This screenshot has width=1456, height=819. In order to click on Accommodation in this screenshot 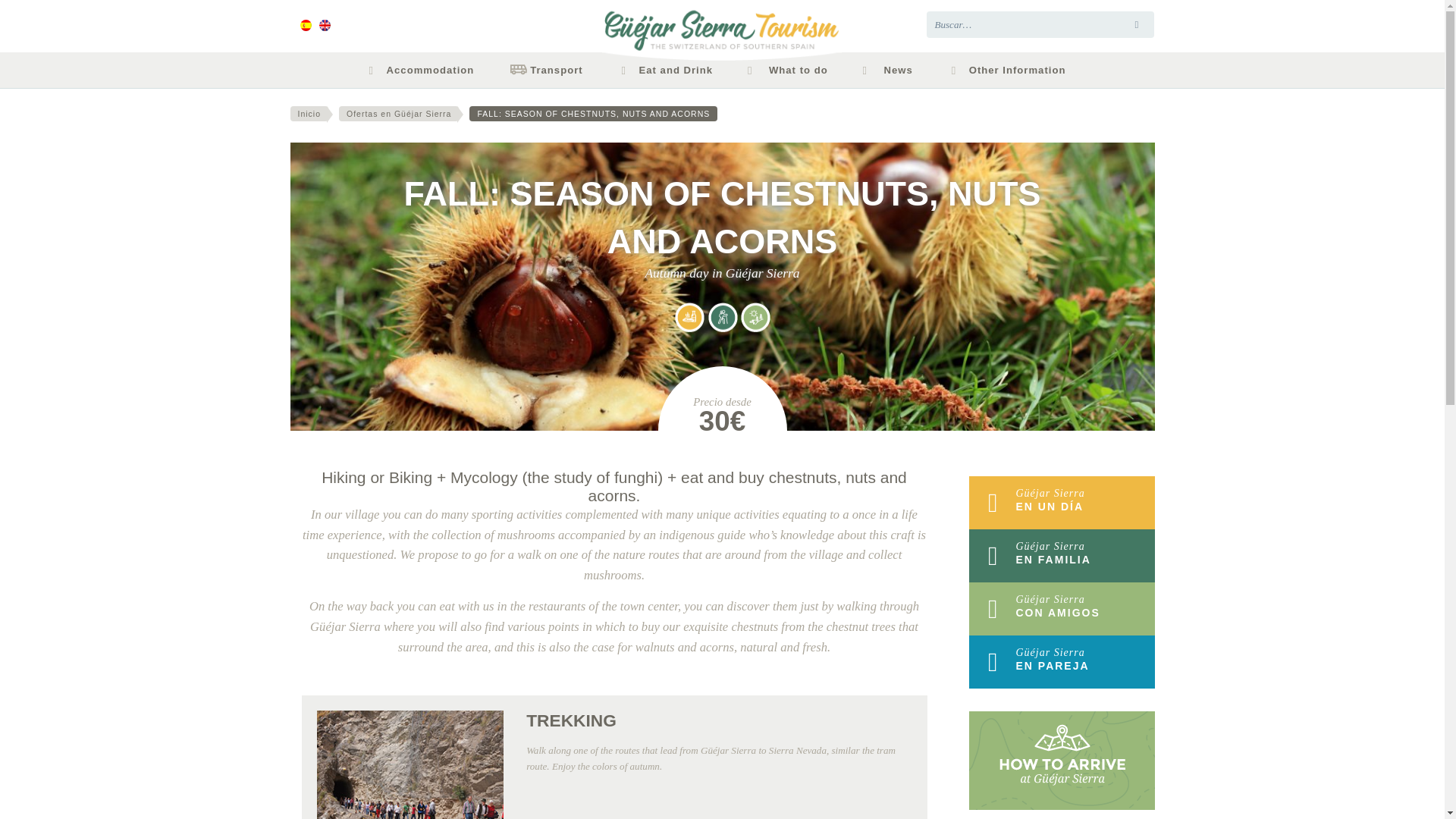, I will do `click(427, 70)`.